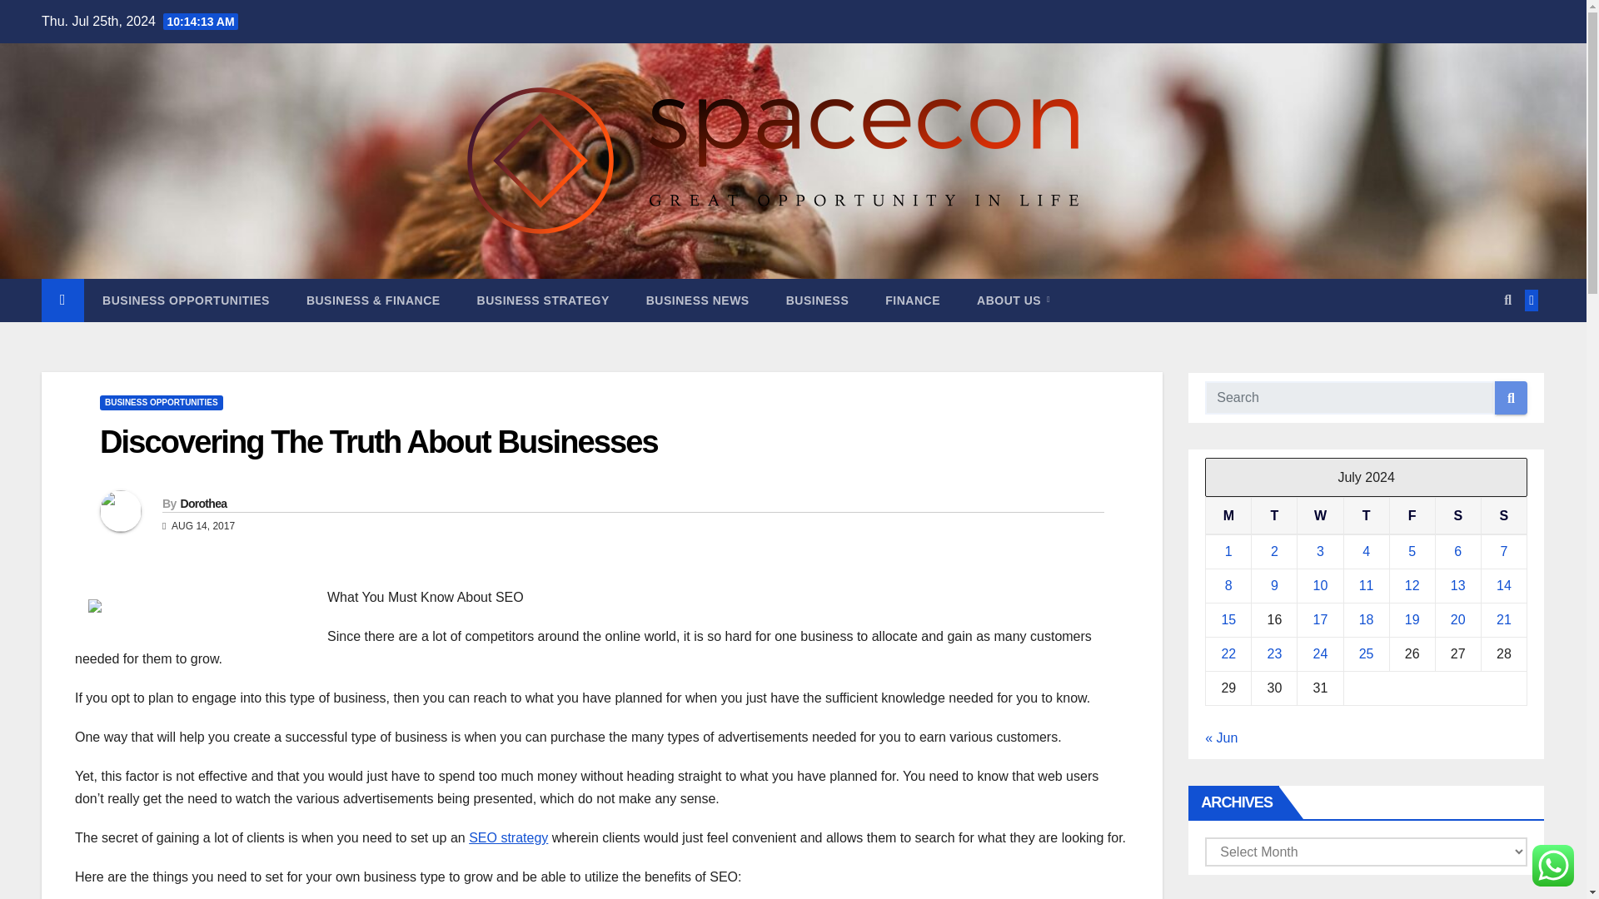 This screenshot has height=899, width=1599. I want to click on Business News, so click(698, 300).